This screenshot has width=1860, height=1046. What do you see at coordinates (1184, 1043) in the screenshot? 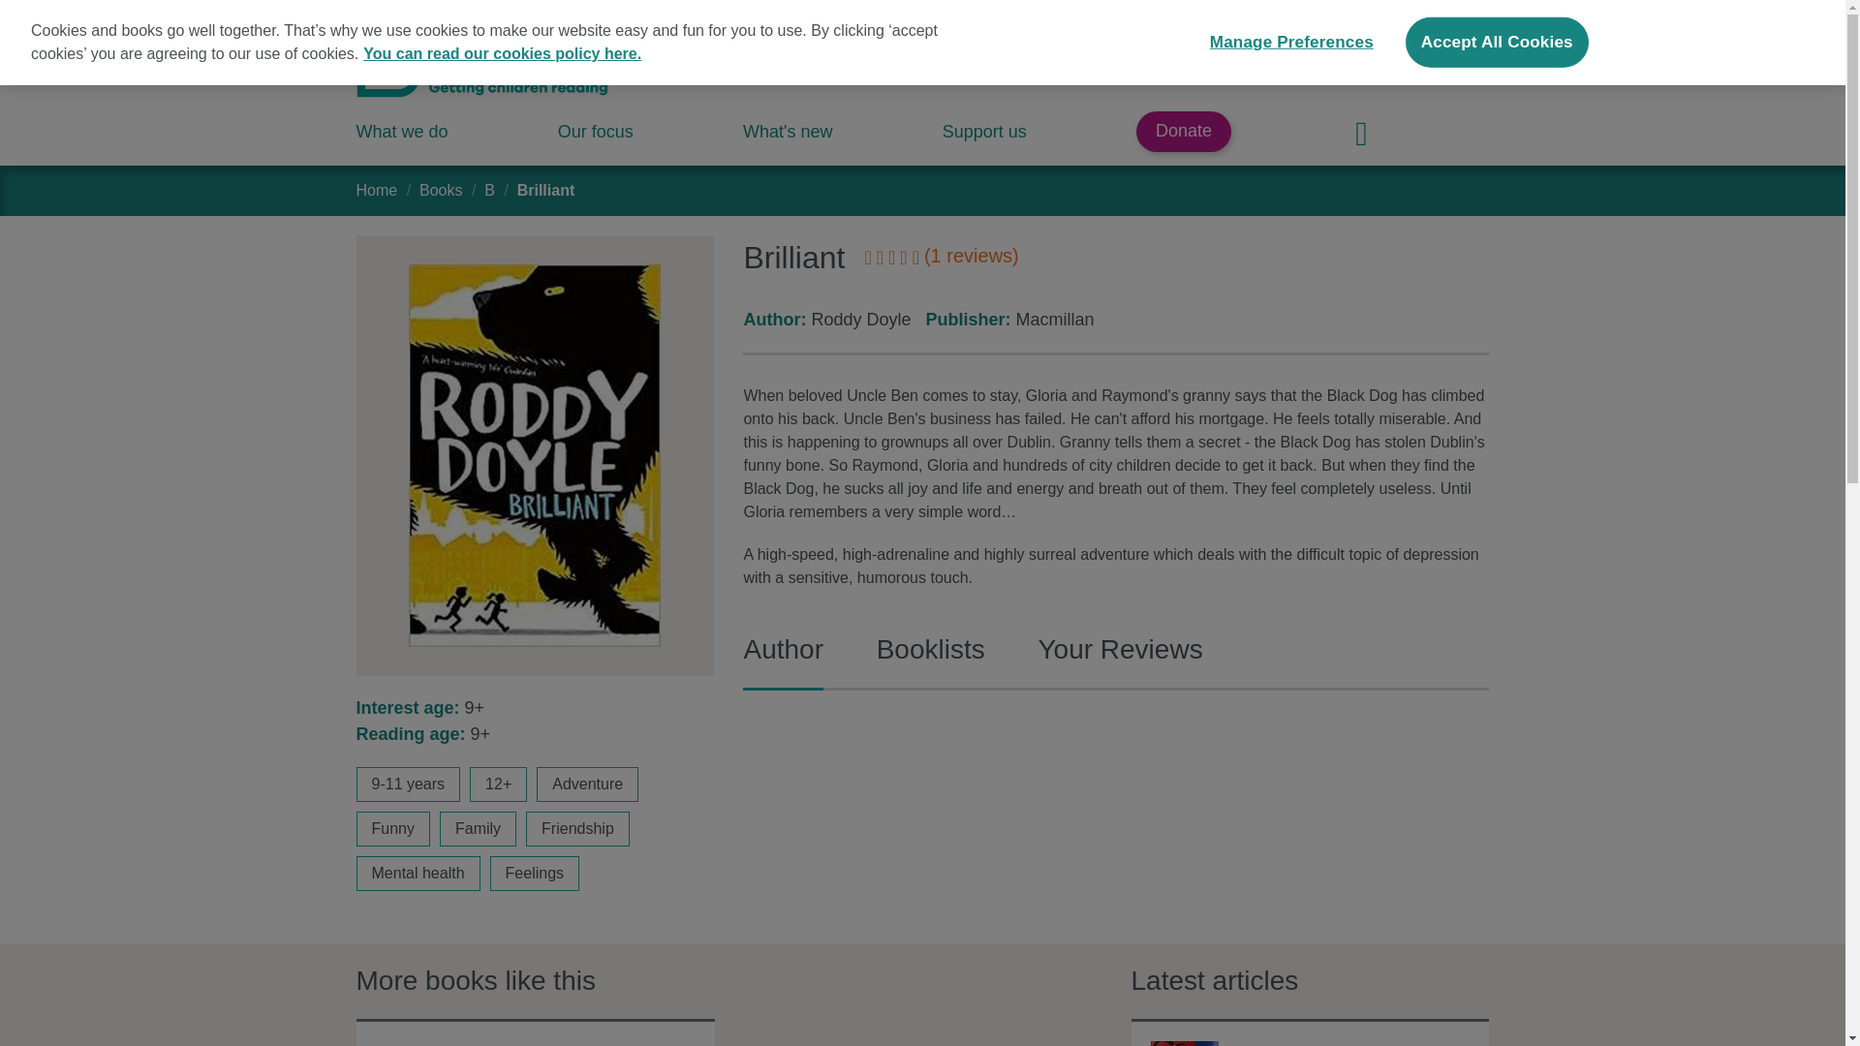
I see `10 winning children's books about sport` at bounding box center [1184, 1043].